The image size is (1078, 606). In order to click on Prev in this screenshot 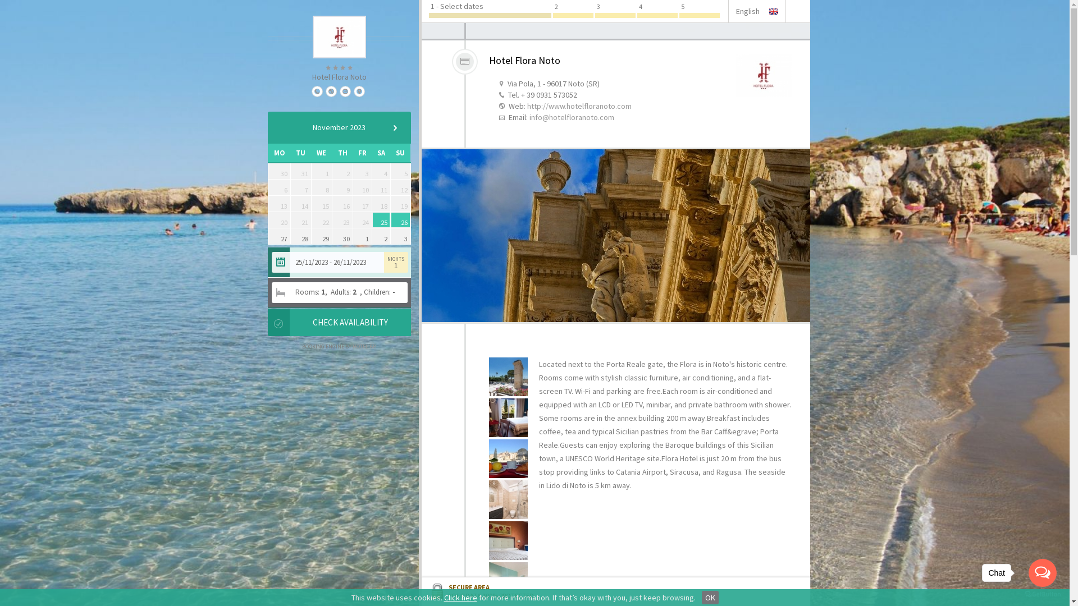, I will do `click(283, 128)`.